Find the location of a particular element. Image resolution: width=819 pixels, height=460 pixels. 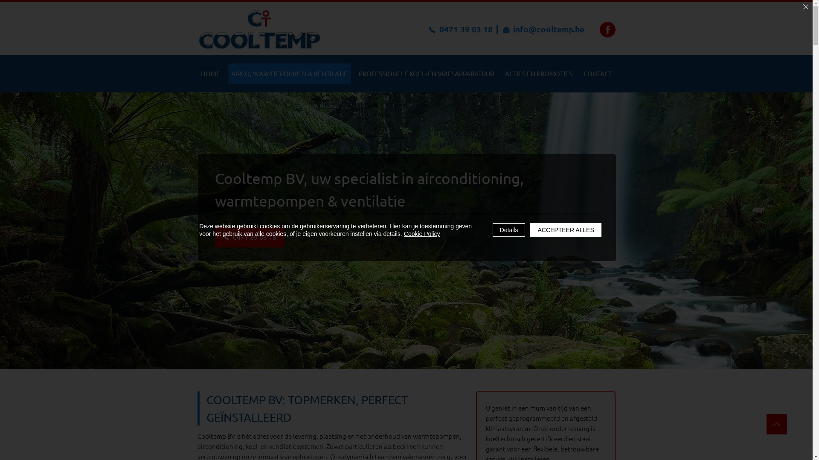

ACTIES EN PROMOTIES is located at coordinates (539, 74).